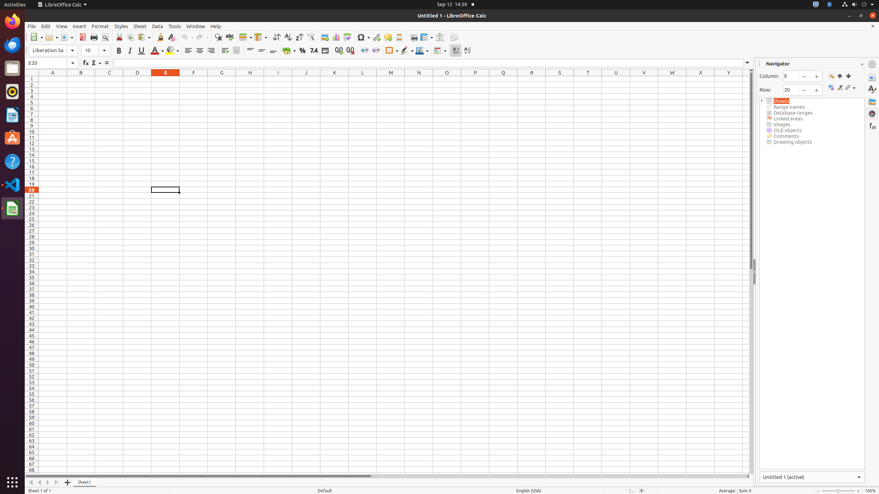  I want to click on Navigator, so click(872, 114).